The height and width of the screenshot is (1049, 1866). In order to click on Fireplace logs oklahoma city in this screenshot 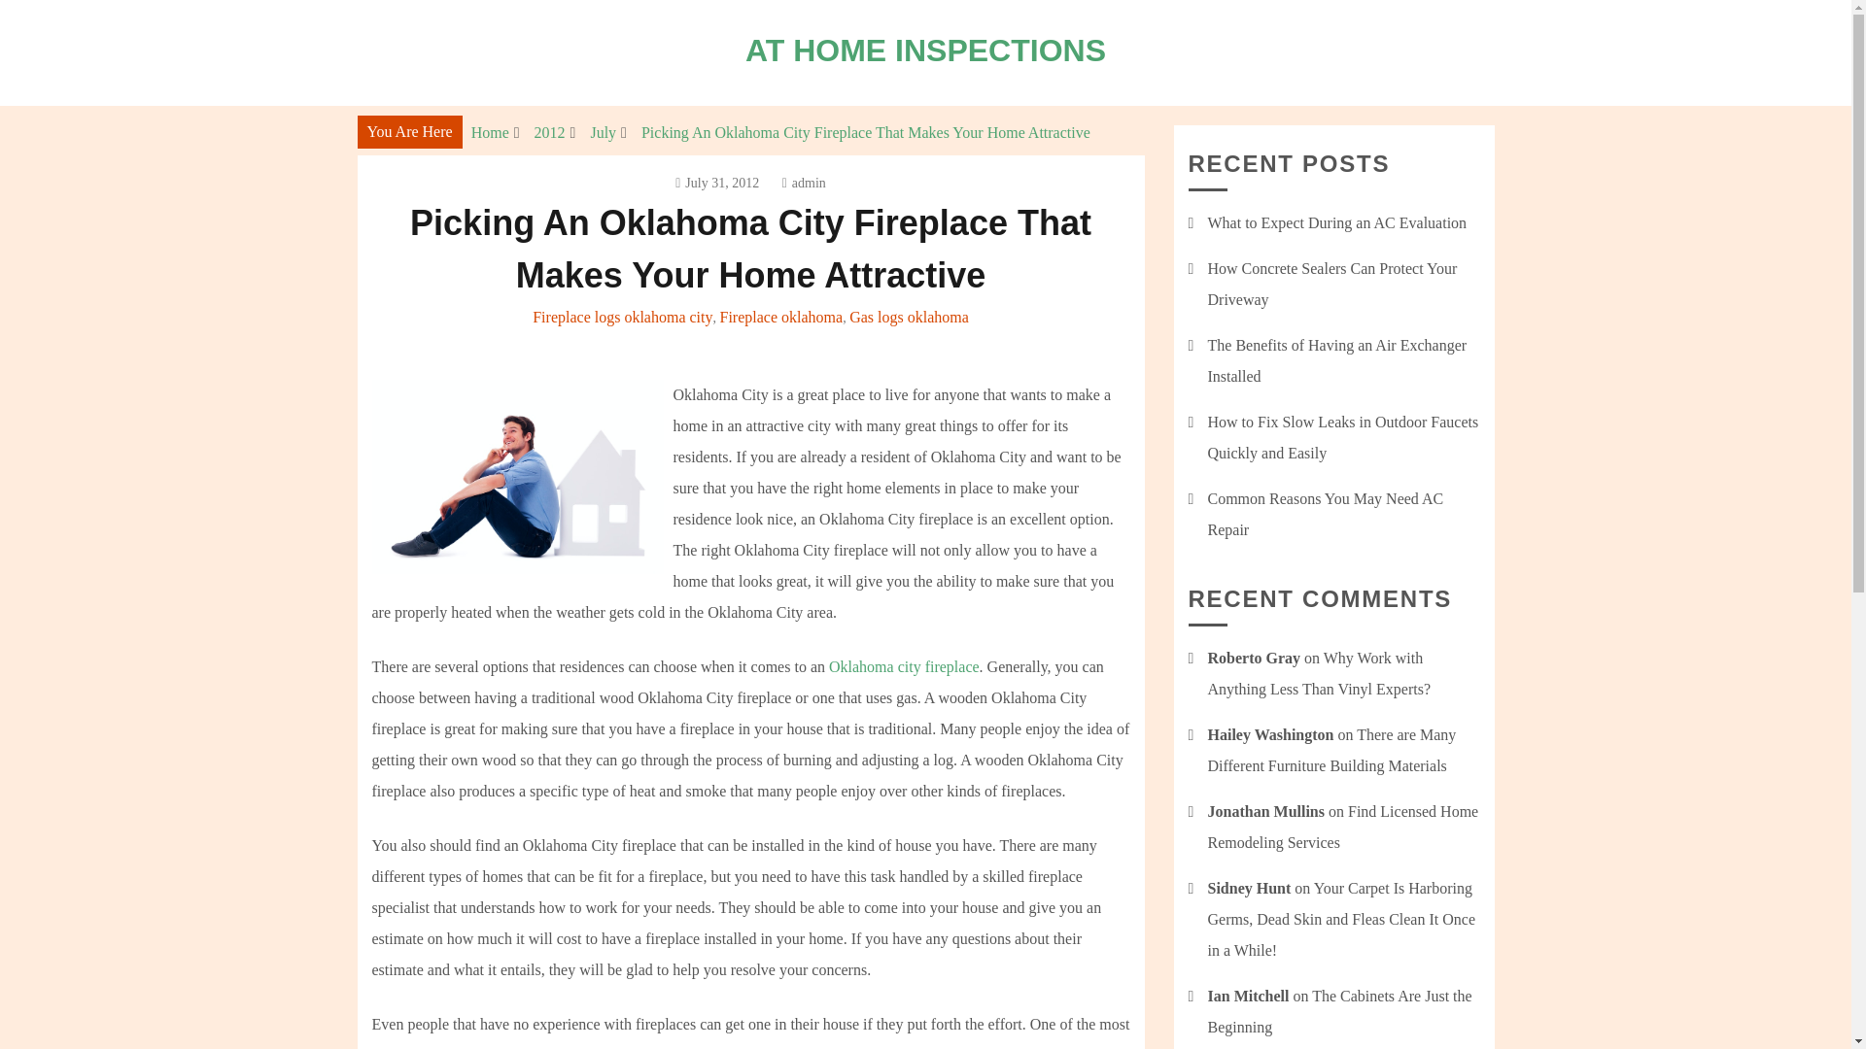, I will do `click(622, 317)`.